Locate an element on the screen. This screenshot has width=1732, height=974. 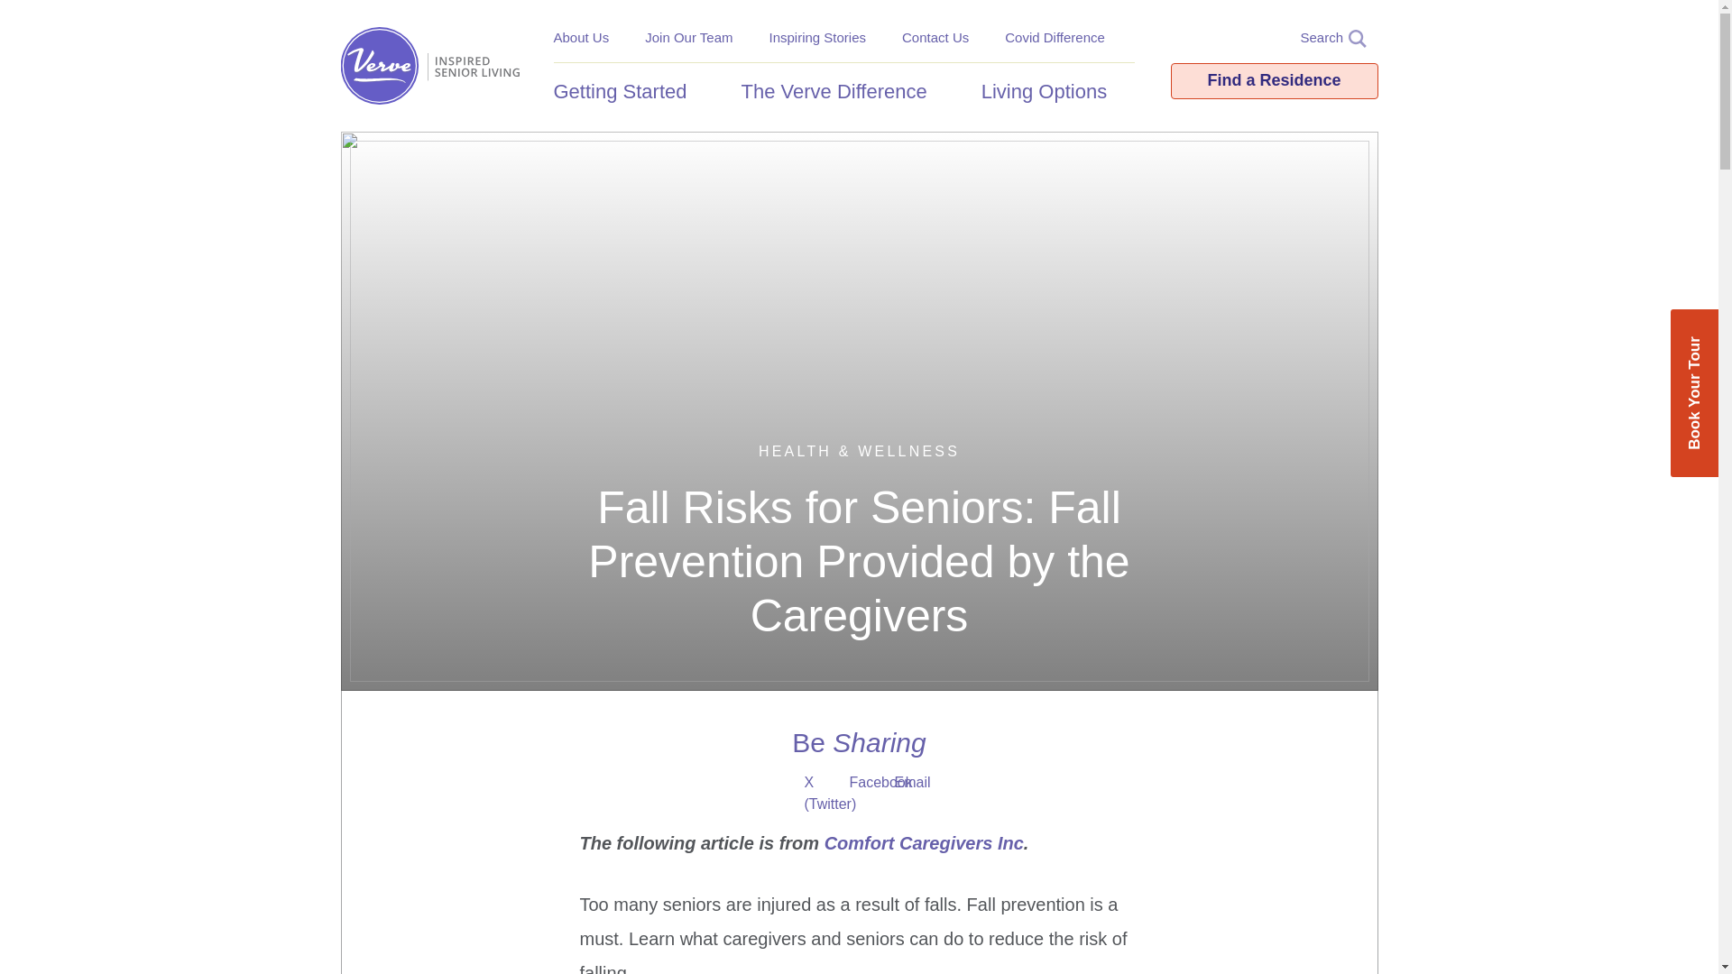
About Us is located at coordinates (581, 37).